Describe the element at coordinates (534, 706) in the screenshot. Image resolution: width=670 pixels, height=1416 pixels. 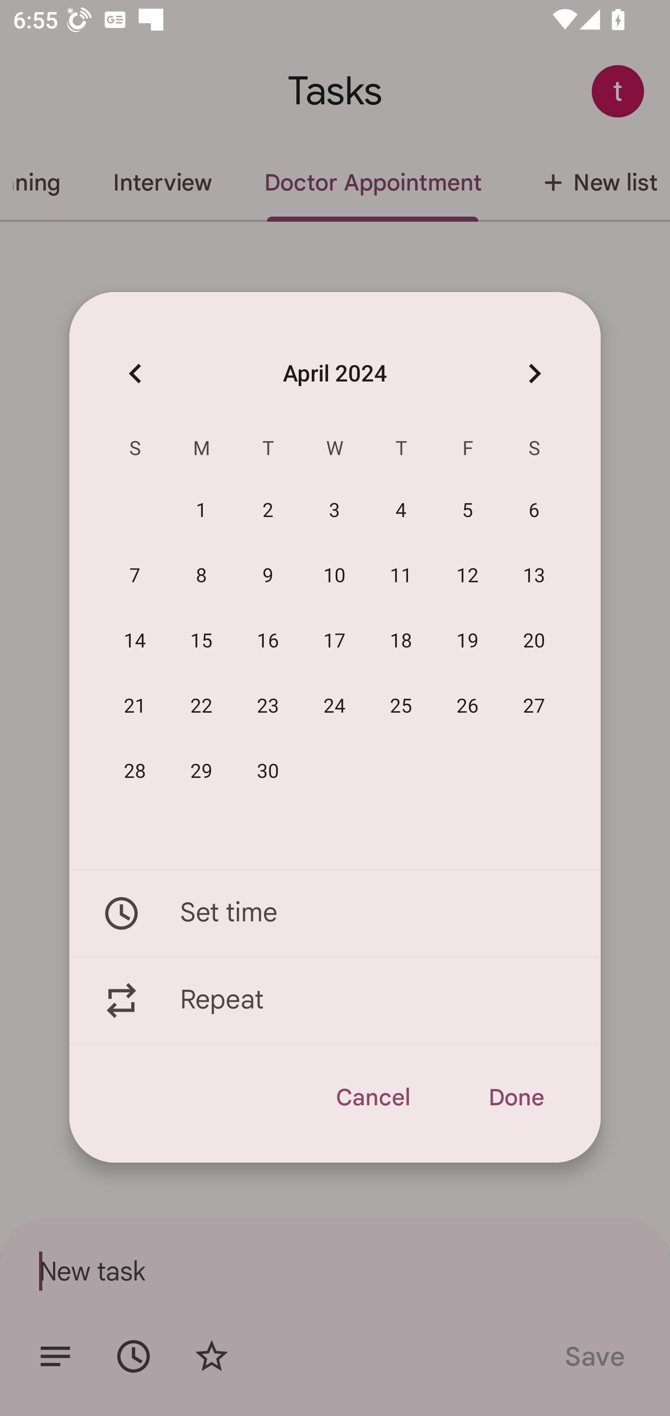
I see `27 27 April 2024` at that location.